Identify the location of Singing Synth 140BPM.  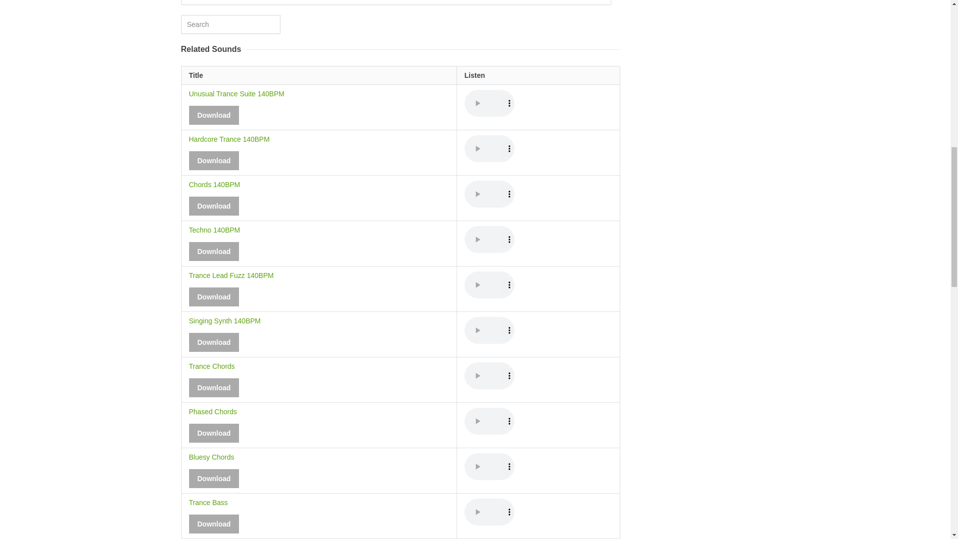
(225, 325).